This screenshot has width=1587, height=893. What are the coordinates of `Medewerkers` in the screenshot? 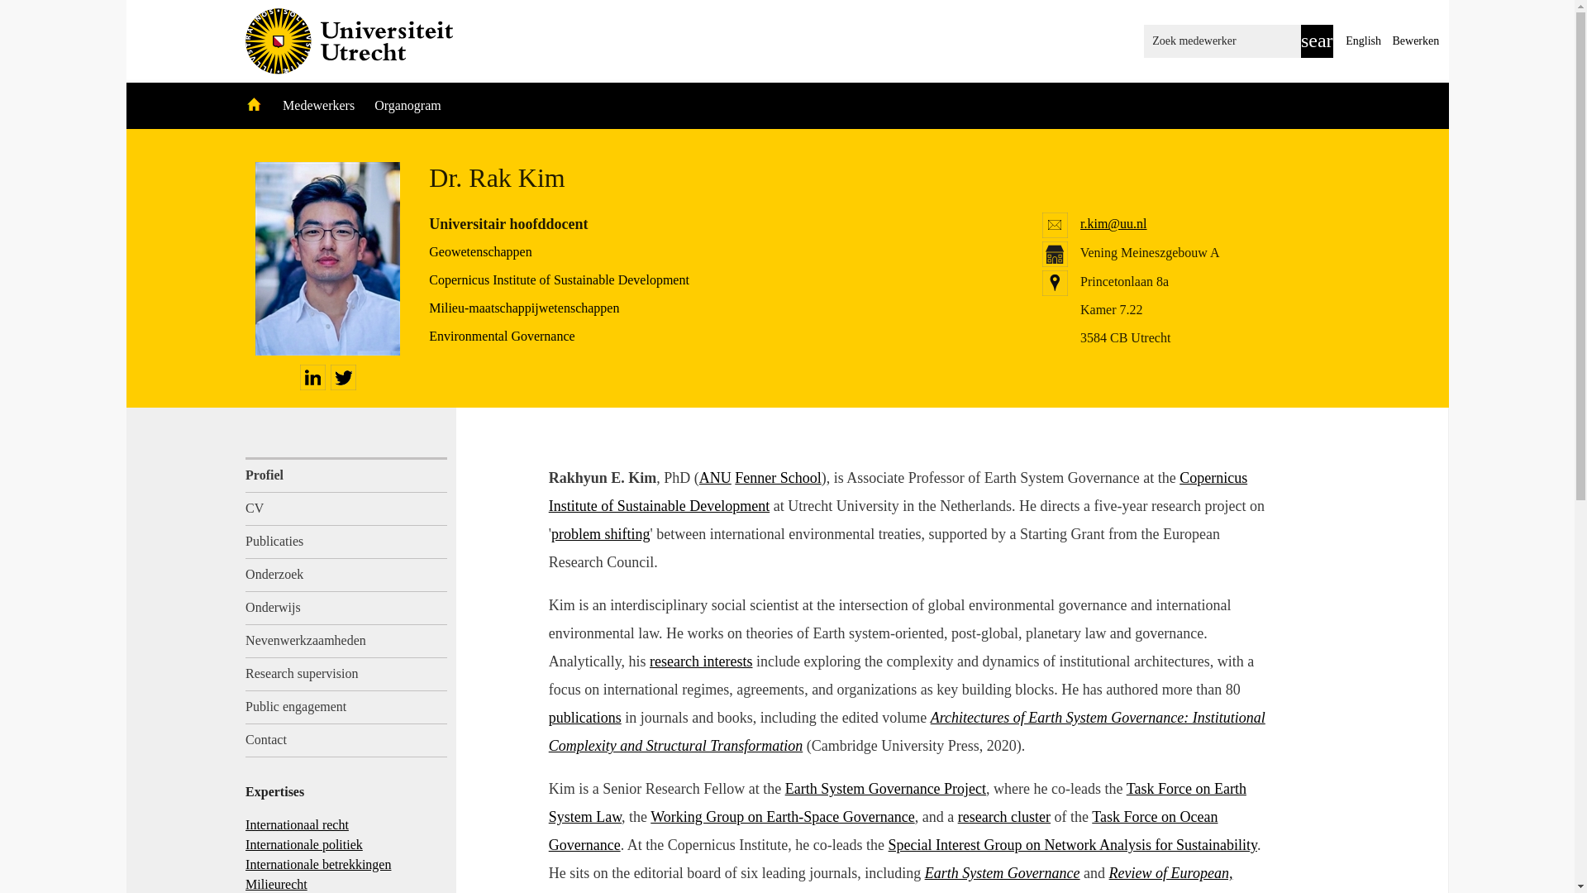 It's located at (320, 105).